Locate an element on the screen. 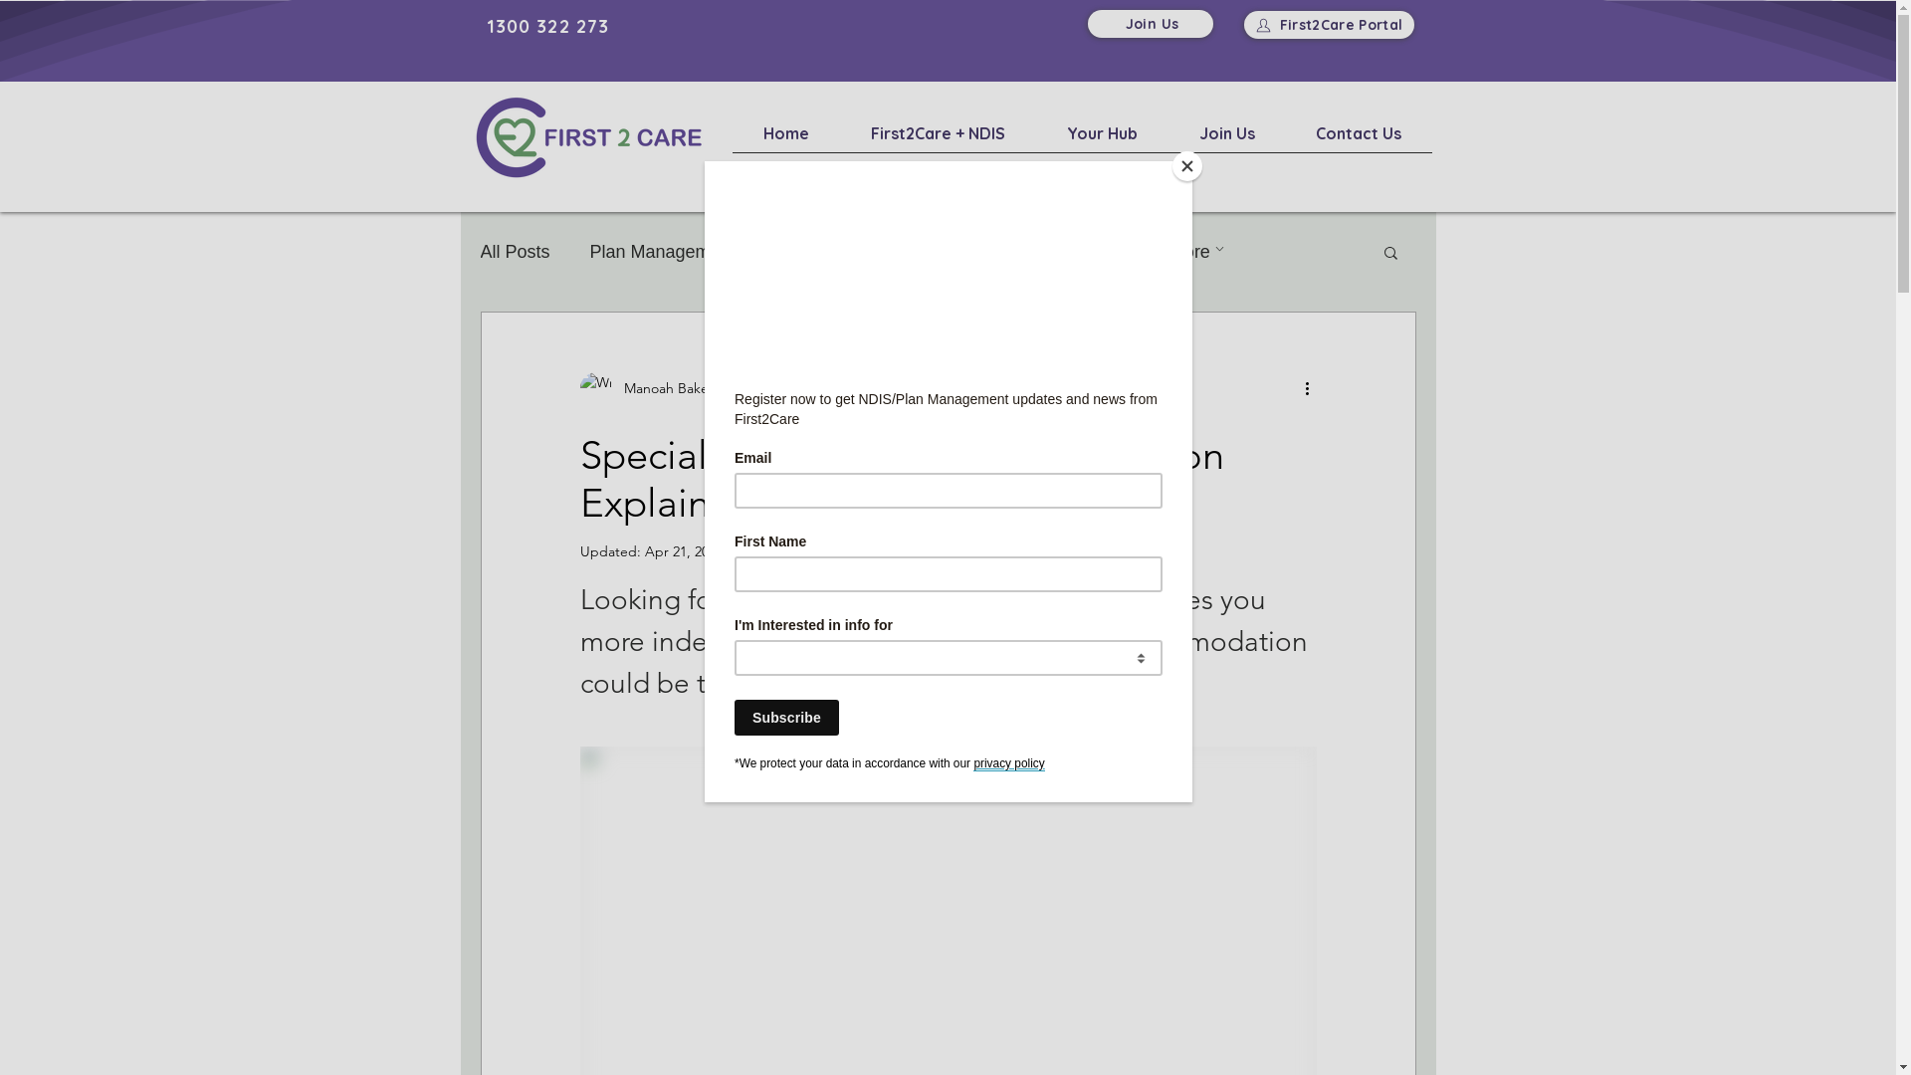 The image size is (1911, 1075). Home is located at coordinates (786, 140).